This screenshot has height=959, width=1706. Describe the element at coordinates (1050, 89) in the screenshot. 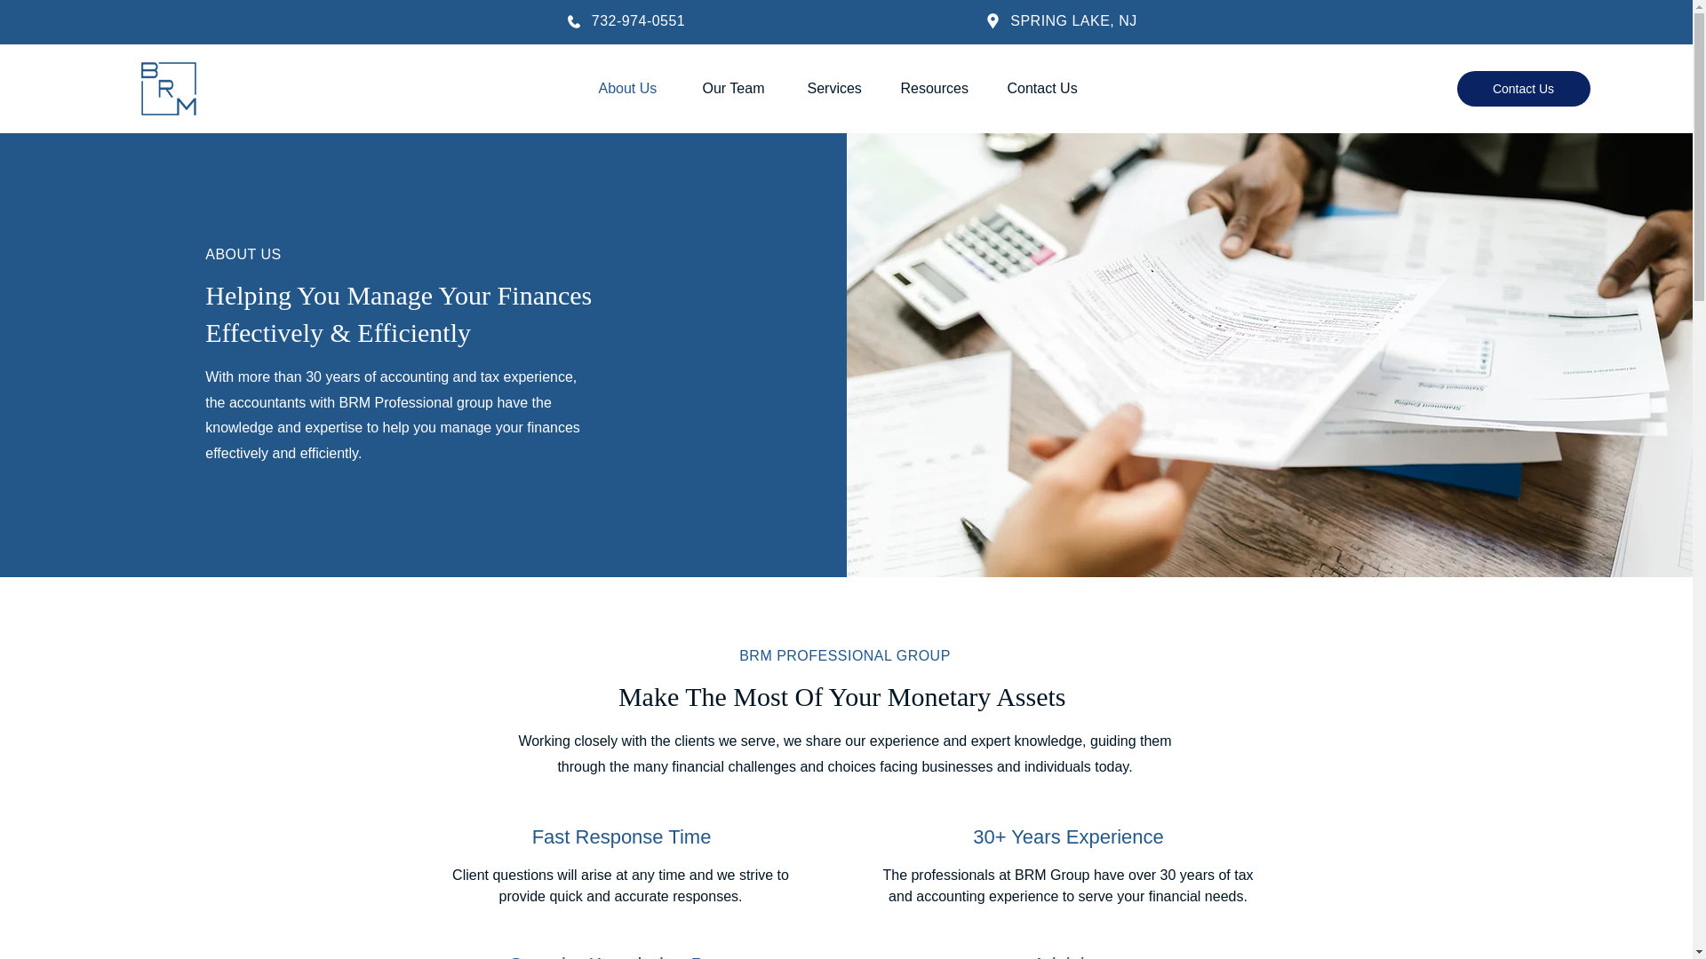

I see `Contact Us` at that location.